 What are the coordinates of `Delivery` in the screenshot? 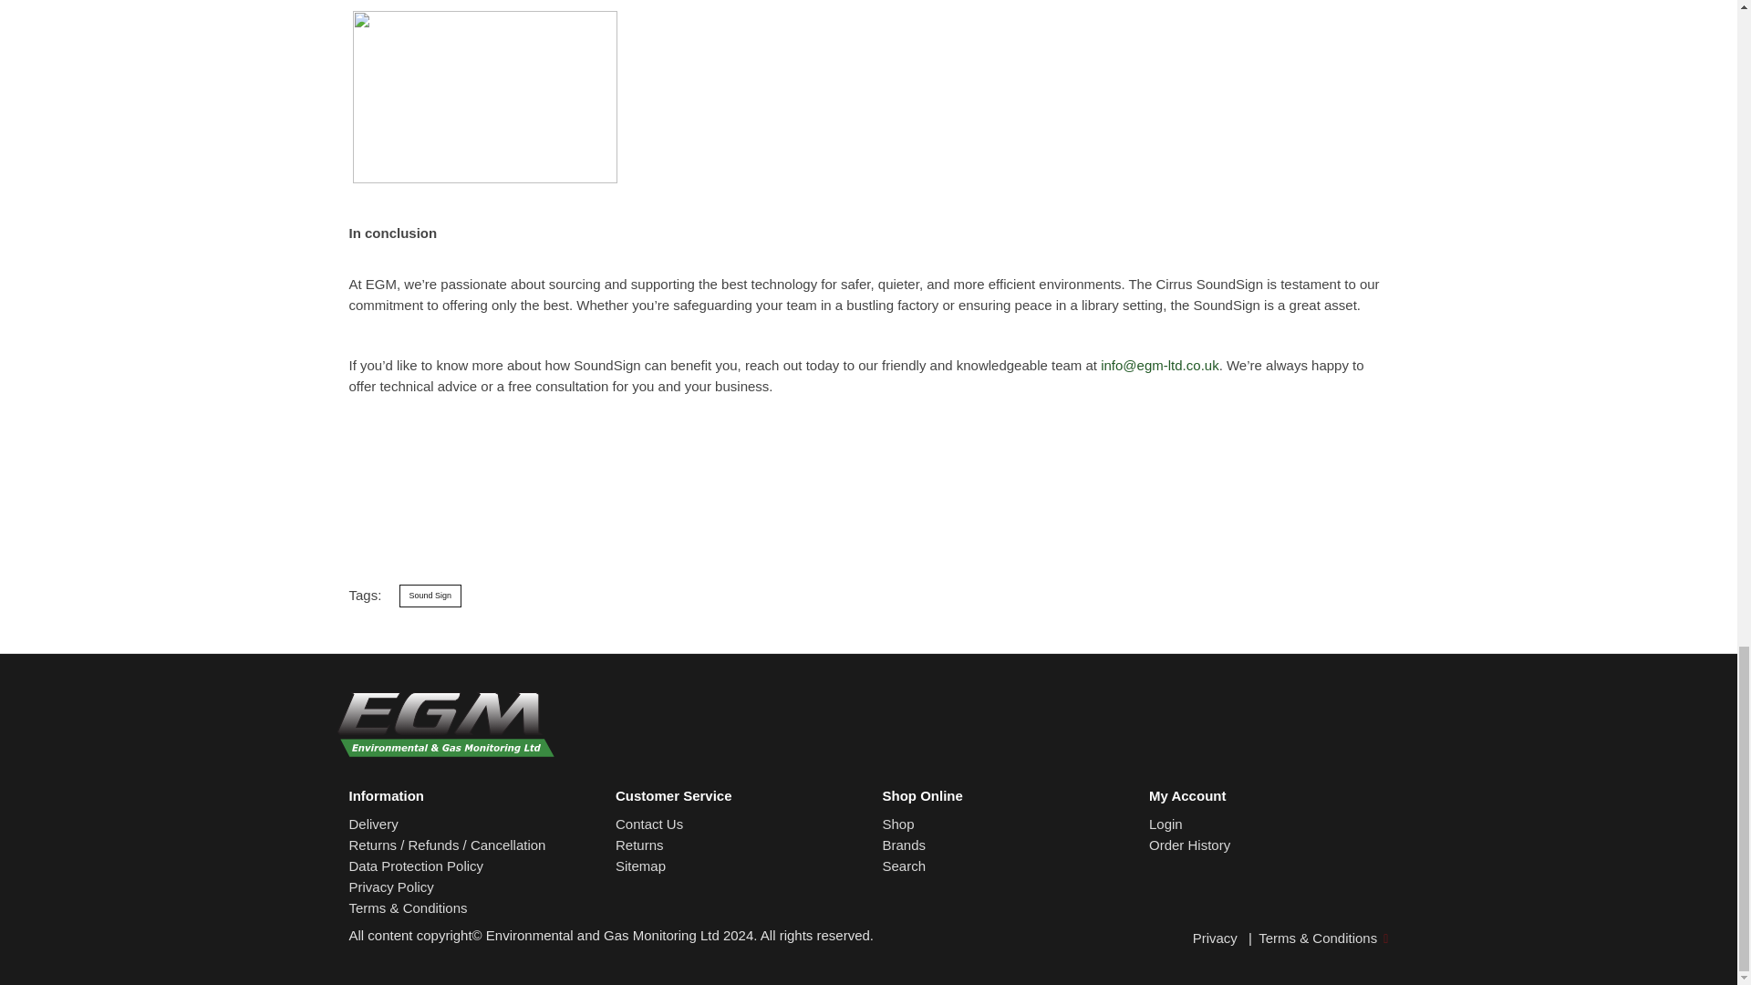 It's located at (372, 824).